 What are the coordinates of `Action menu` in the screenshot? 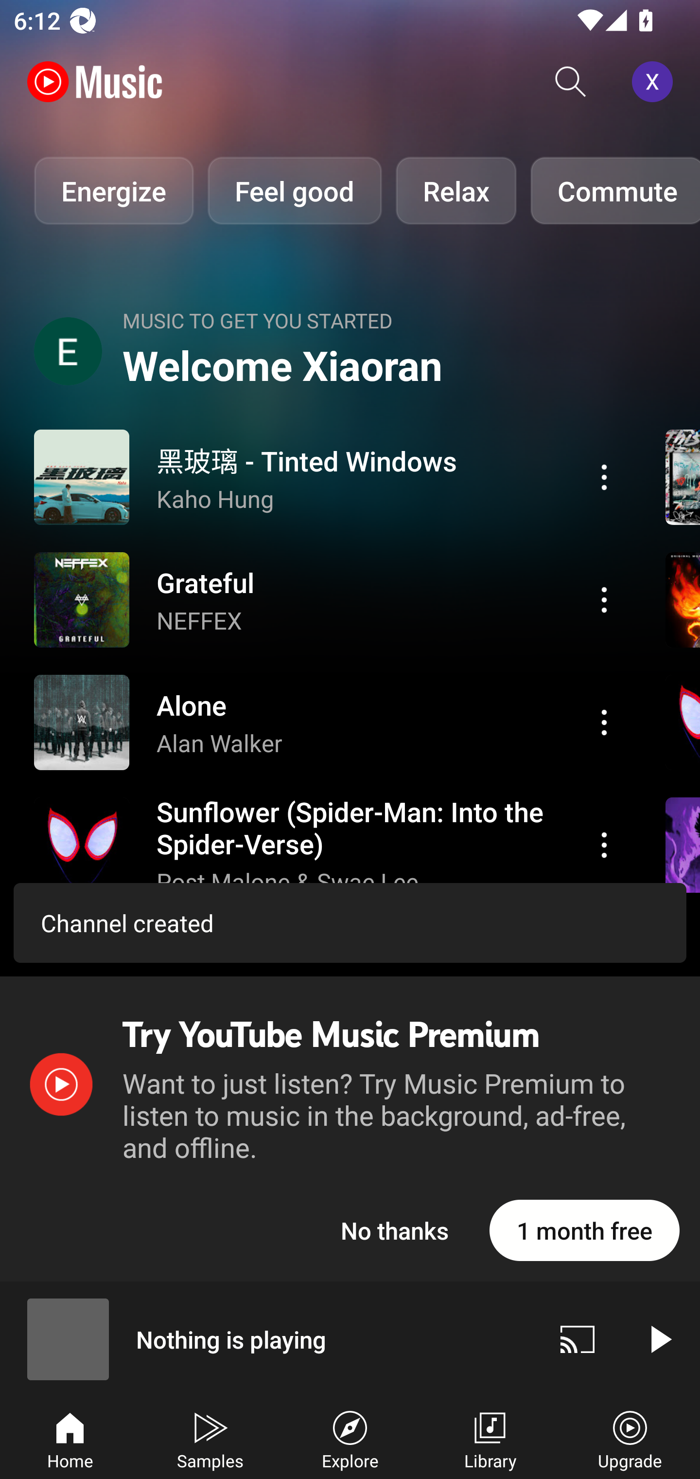 It's located at (329, 477).